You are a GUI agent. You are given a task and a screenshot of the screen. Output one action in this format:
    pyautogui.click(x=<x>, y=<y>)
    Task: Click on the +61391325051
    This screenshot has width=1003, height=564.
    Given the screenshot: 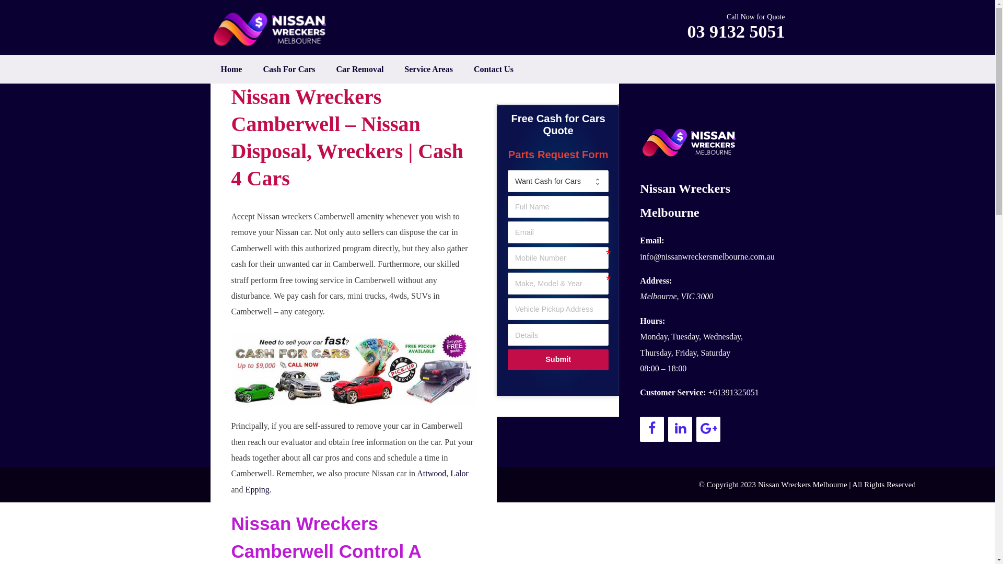 What is the action you would take?
    pyautogui.click(x=733, y=393)
    